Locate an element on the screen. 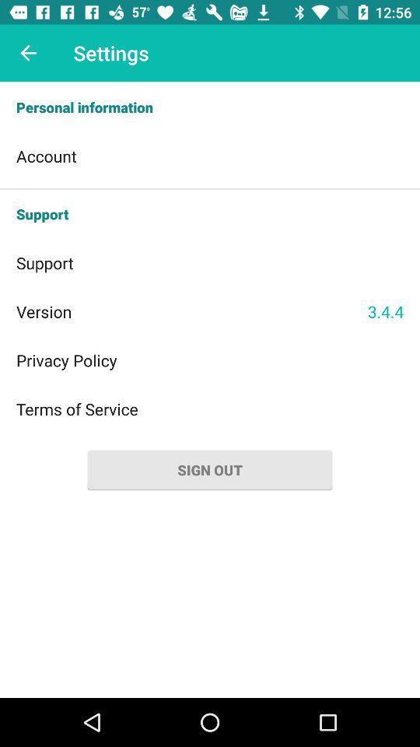 The width and height of the screenshot is (420, 747). turn off icon next to the version item is located at coordinates (386, 311).